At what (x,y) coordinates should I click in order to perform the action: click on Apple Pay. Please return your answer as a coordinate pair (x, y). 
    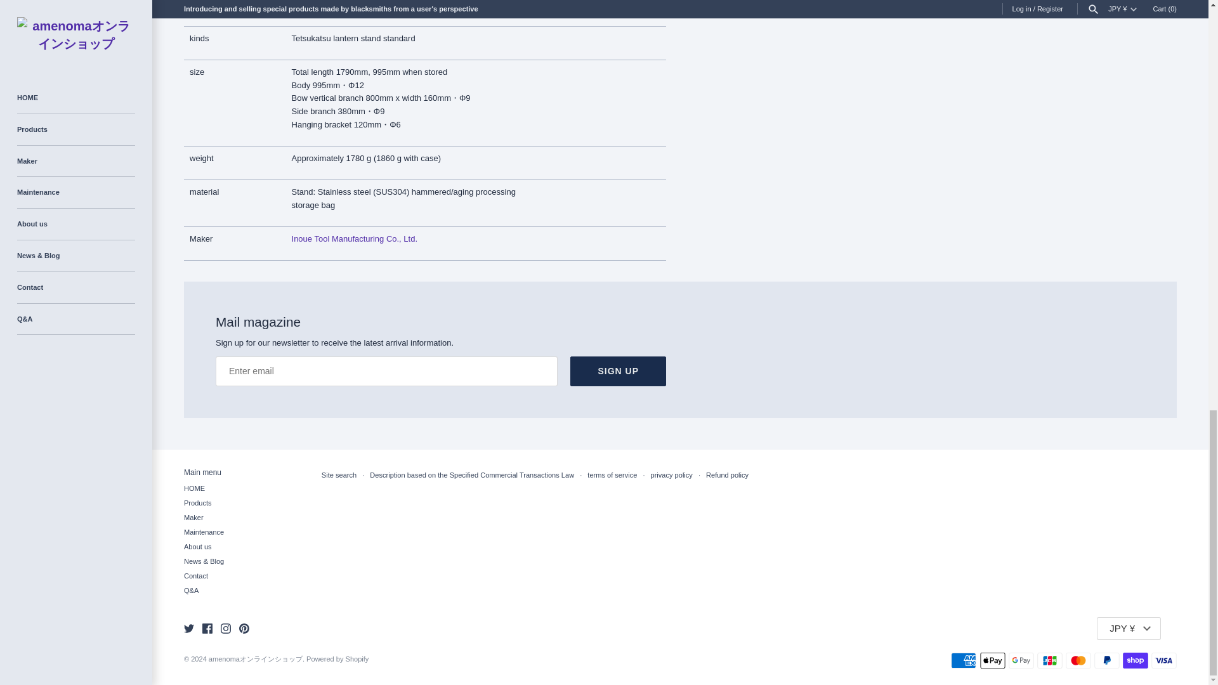
    Looking at the image, I should click on (993, 661).